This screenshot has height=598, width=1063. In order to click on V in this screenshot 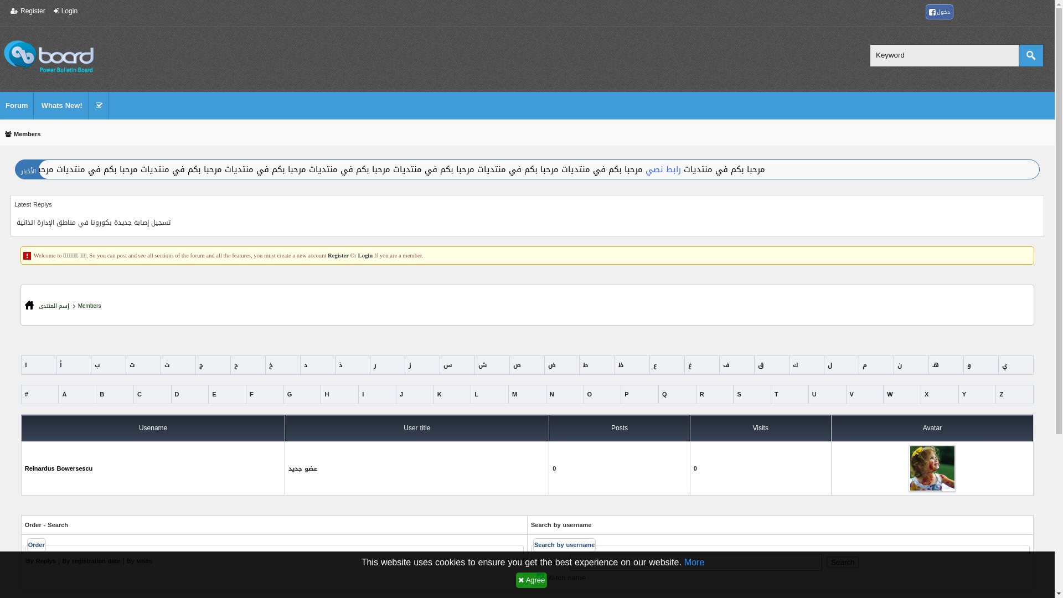, I will do `click(852, 394)`.